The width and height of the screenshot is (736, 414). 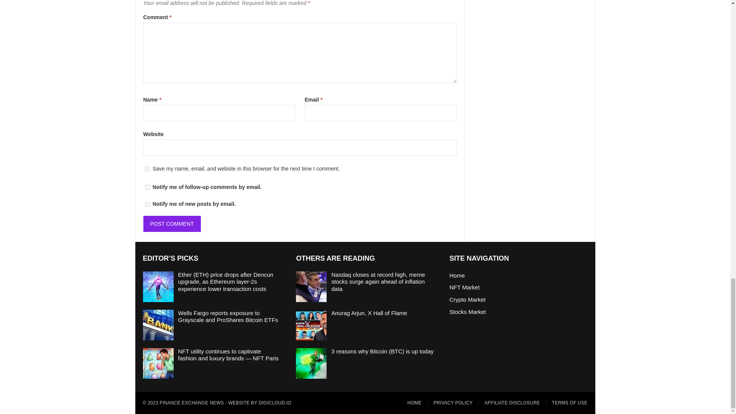 I want to click on subscribe, so click(x=147, y=187).